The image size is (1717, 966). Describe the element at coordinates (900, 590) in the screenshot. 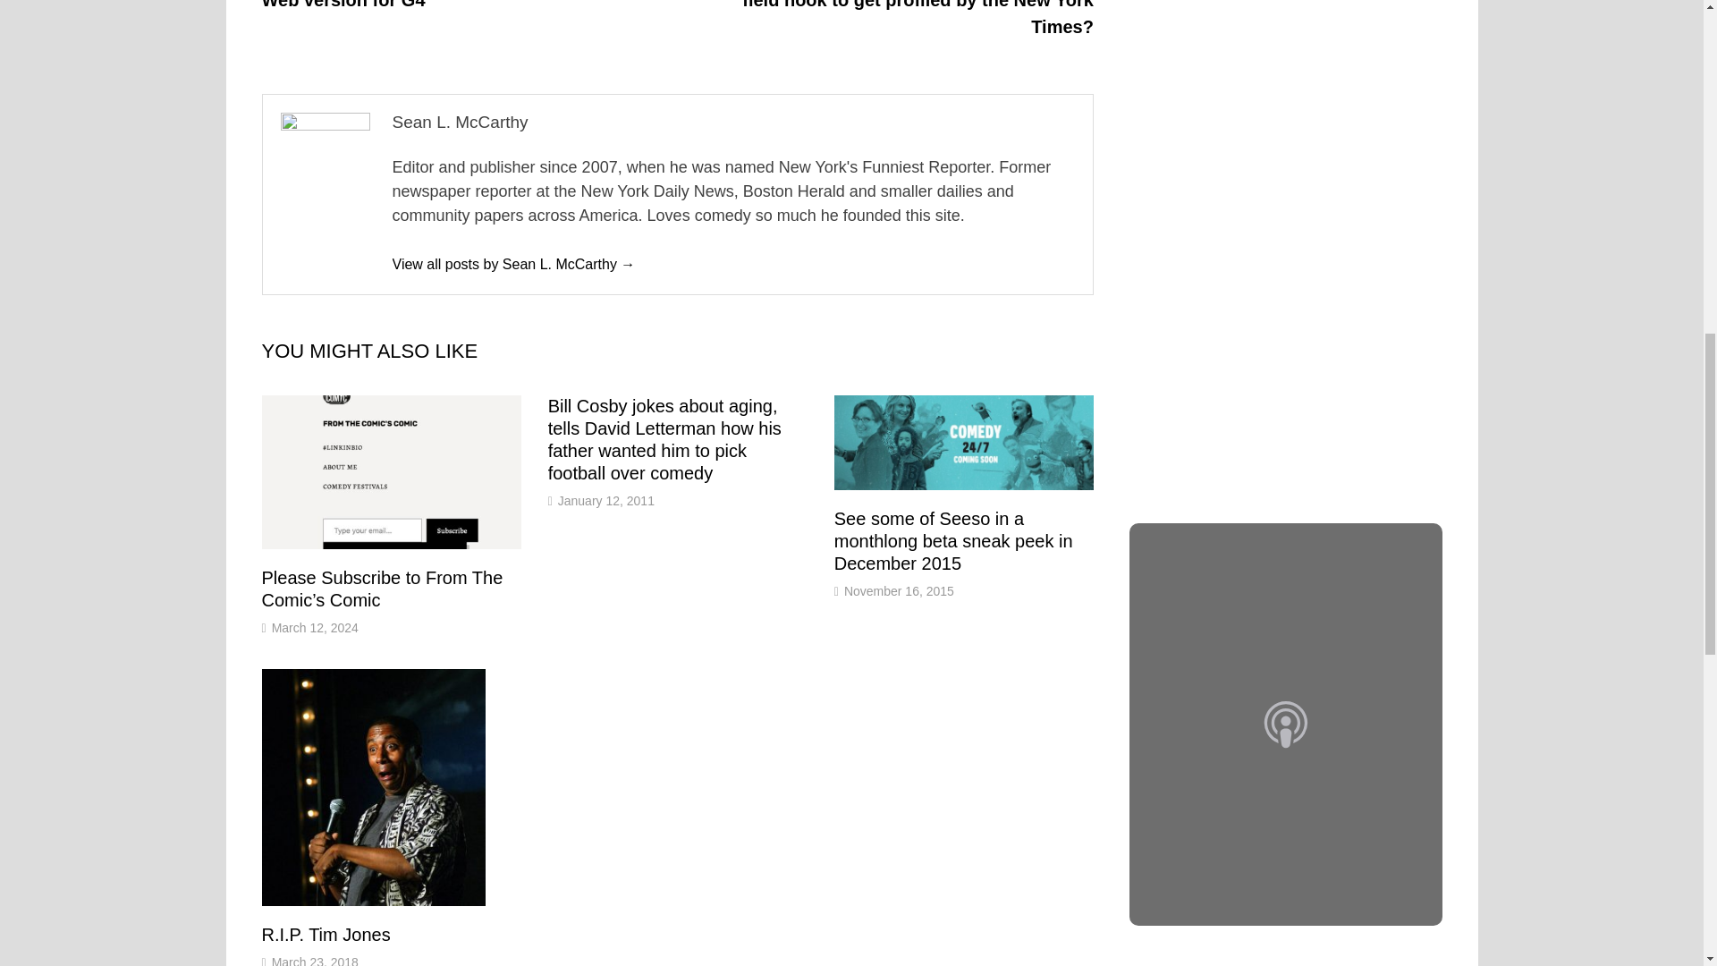

I see `November 16, 2015` at that location.